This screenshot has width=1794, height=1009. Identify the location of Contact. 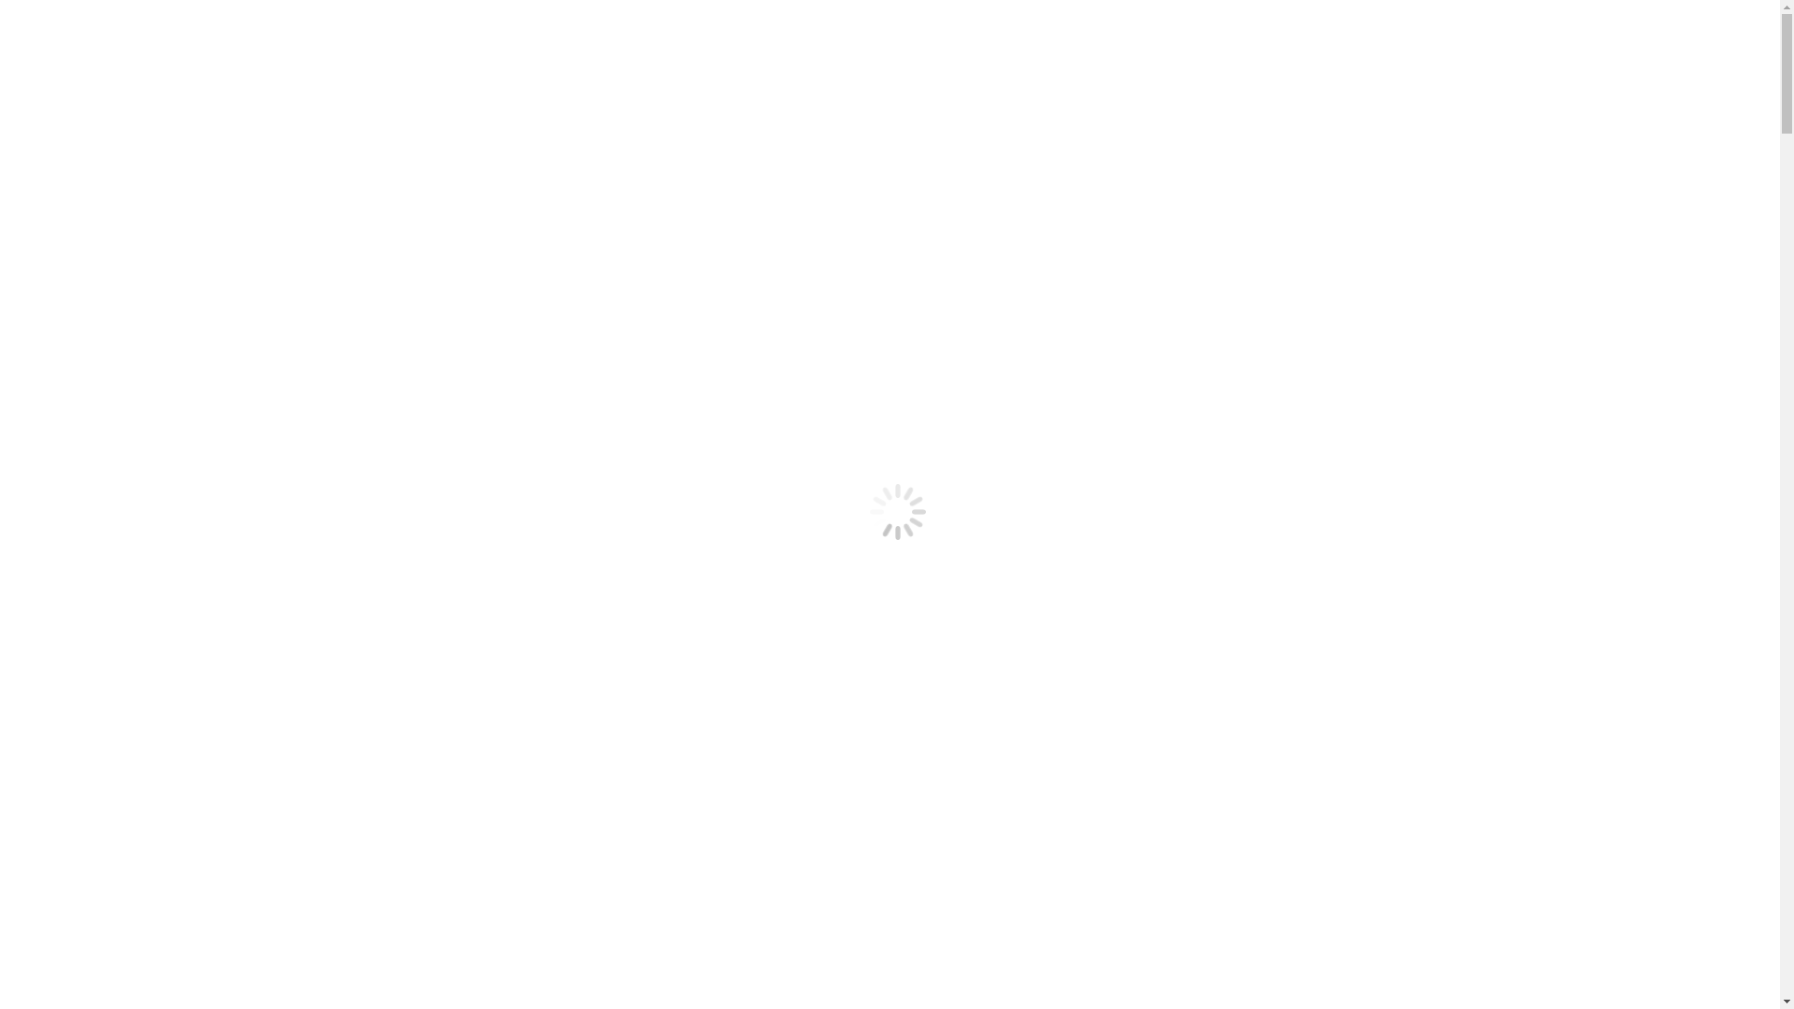
(68, 359).